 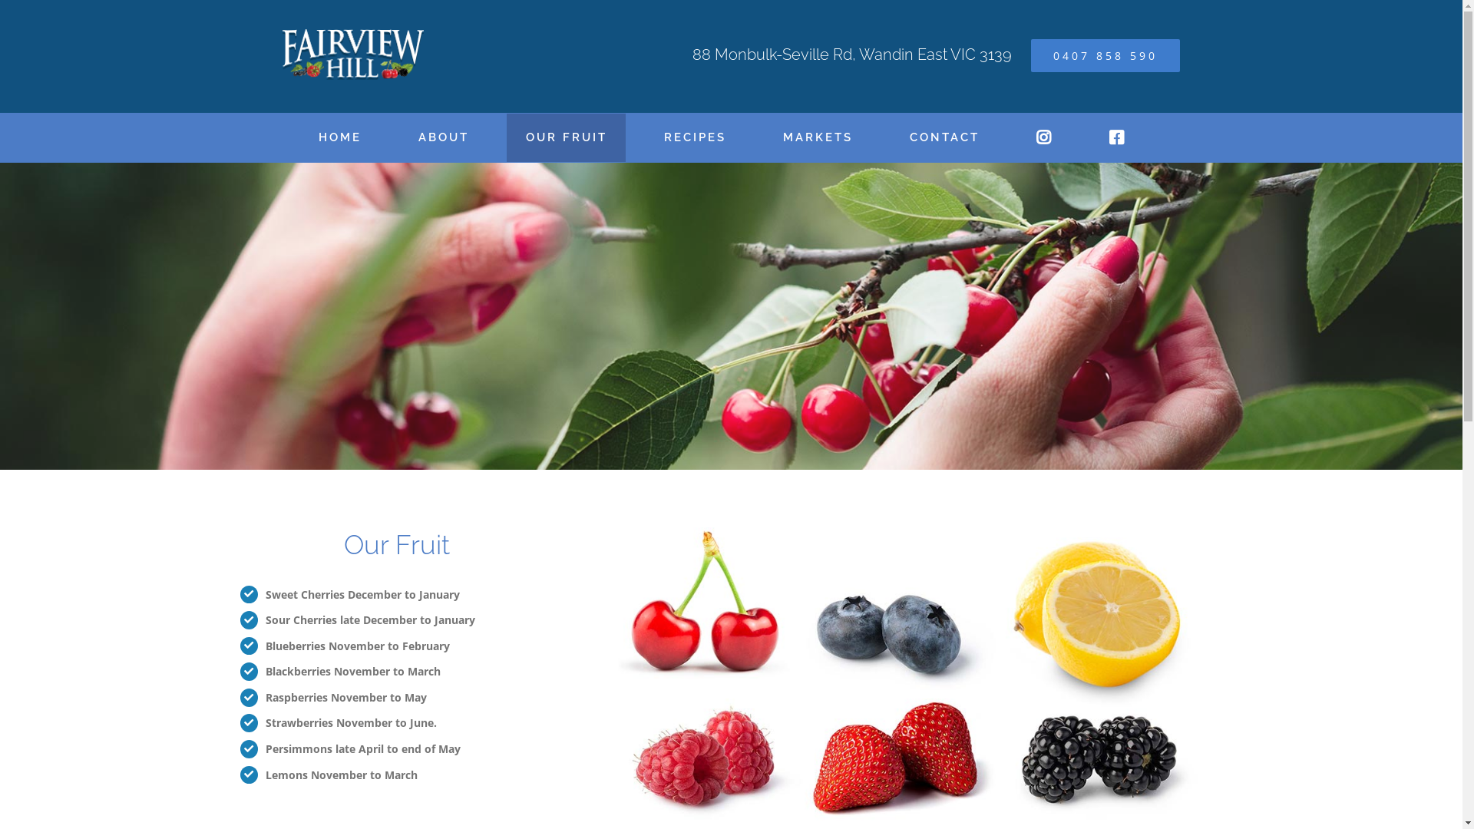 What do you see at coordinates (567, 138) in the screenshot?
I see `OUR FRUIT` at bounding box center [567, 138].